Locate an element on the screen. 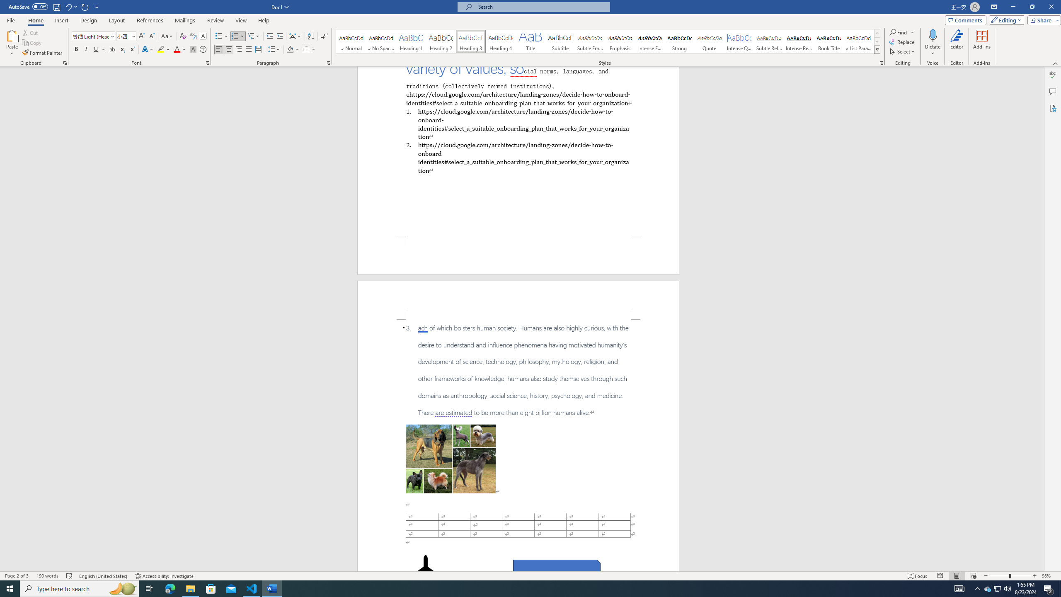 This screenshot has height=597, width=1061. Quote is located at coordinates (710, 41).